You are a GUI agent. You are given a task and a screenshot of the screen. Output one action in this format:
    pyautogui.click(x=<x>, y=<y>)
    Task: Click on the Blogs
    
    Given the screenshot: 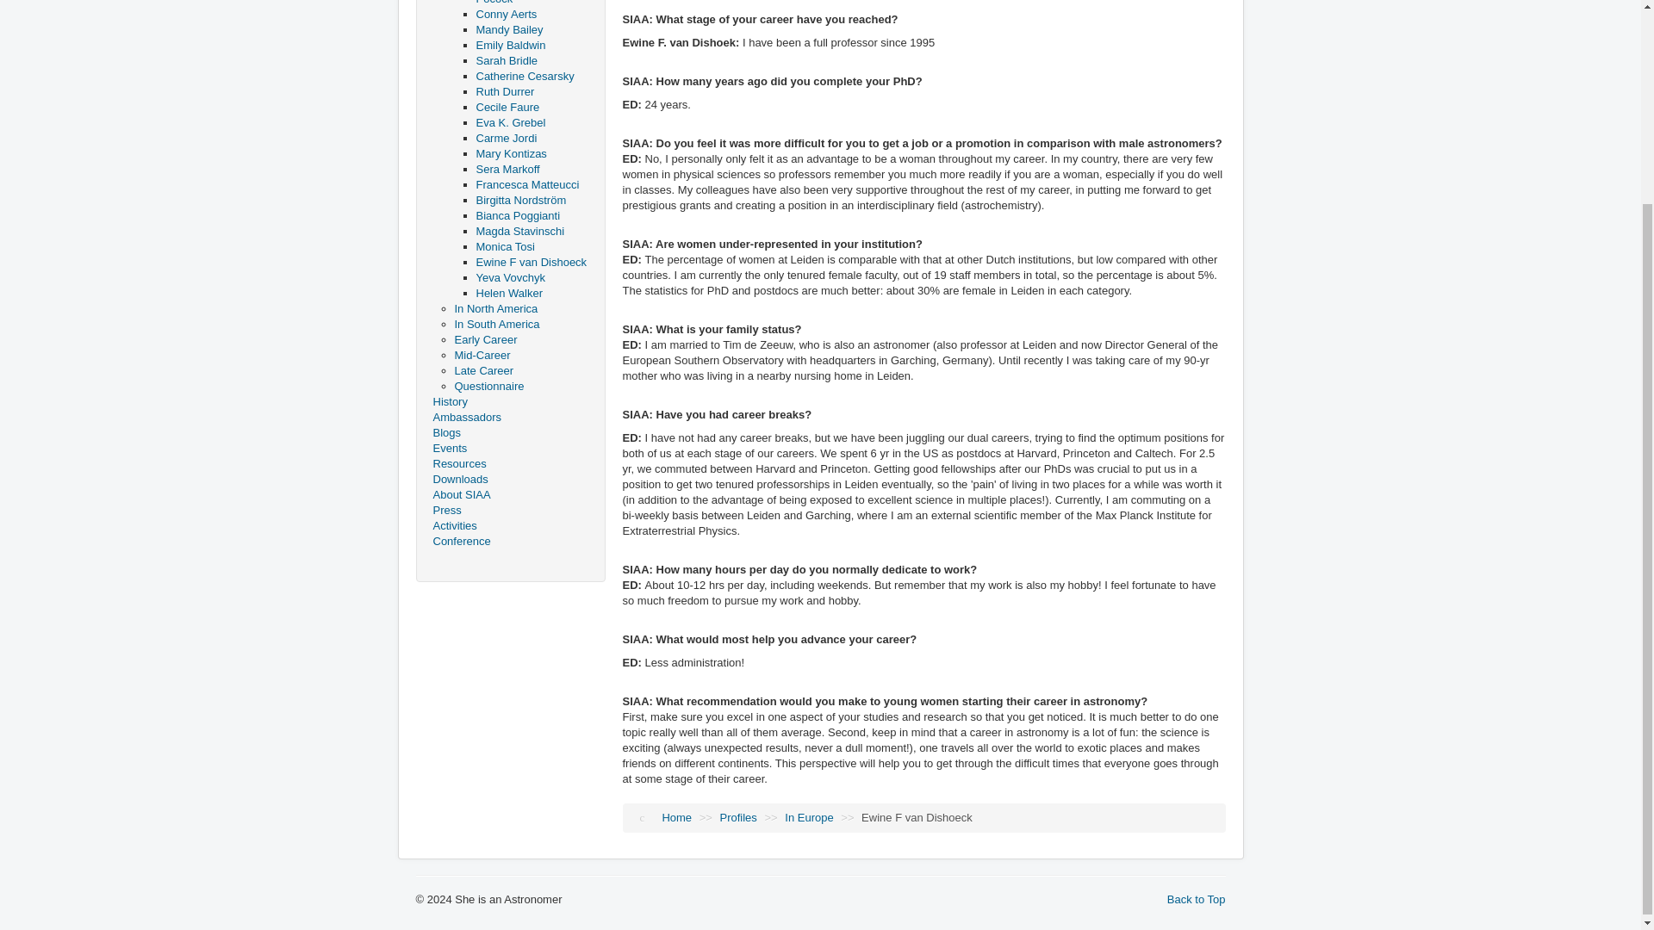 What is the action you would take?
    pyautogui.click(x=509, y=432)
    